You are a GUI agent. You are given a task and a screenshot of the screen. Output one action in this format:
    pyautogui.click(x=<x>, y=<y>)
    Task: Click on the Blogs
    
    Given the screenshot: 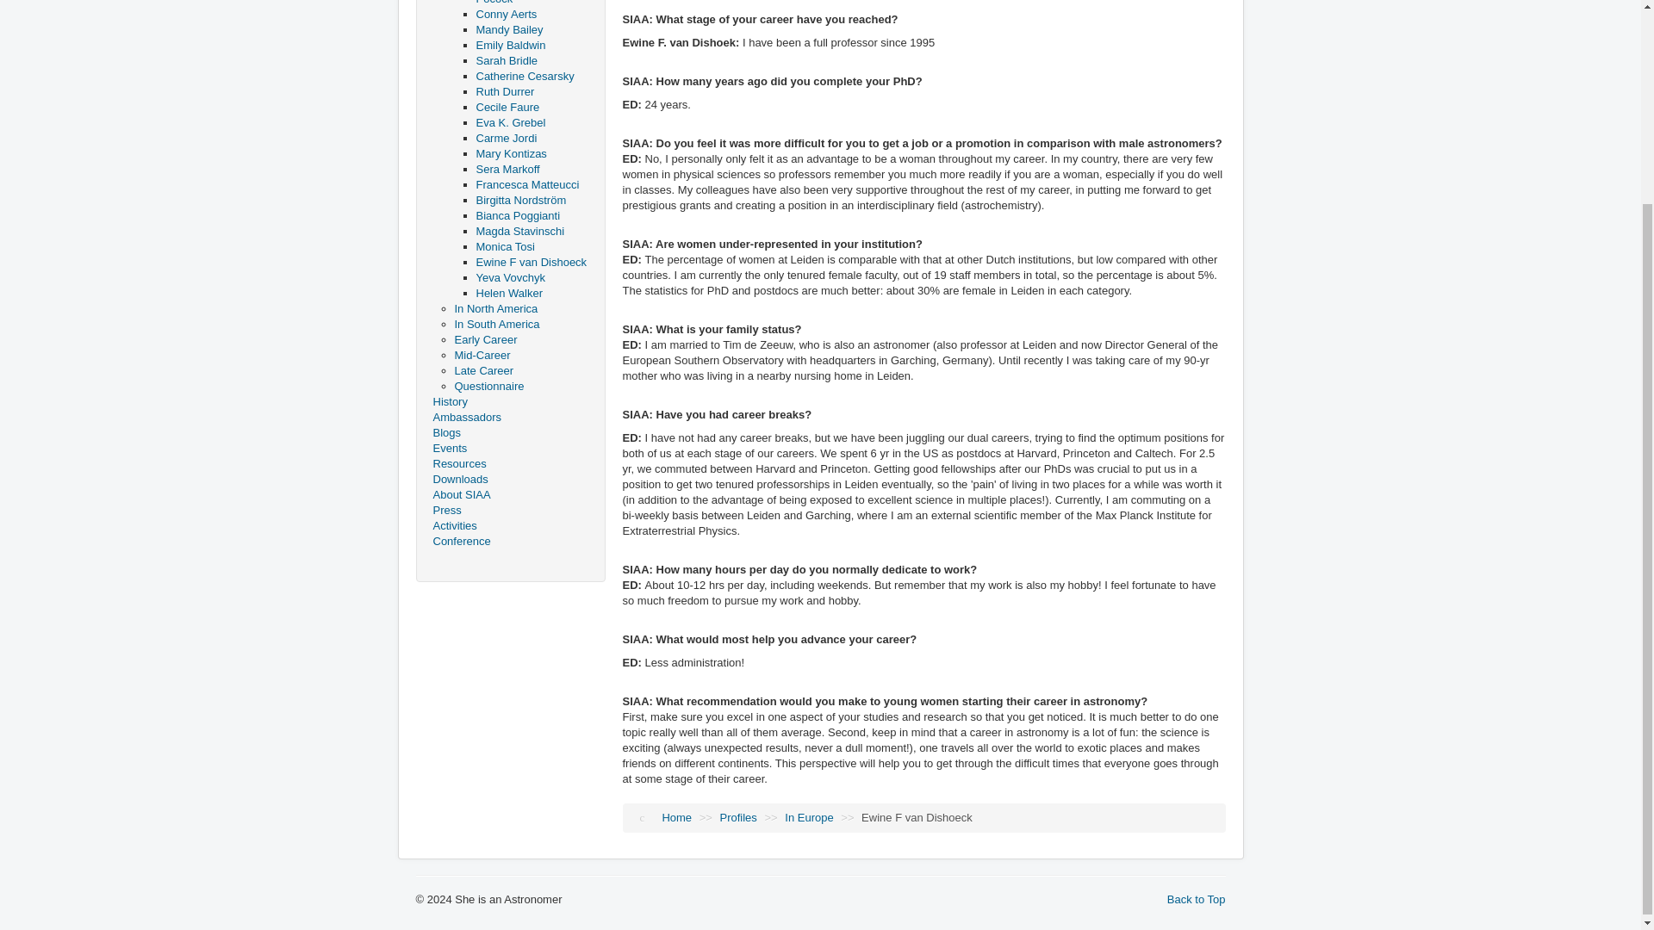 What is the action you would take?
    pyautogui.click(x=509, y=432)
    